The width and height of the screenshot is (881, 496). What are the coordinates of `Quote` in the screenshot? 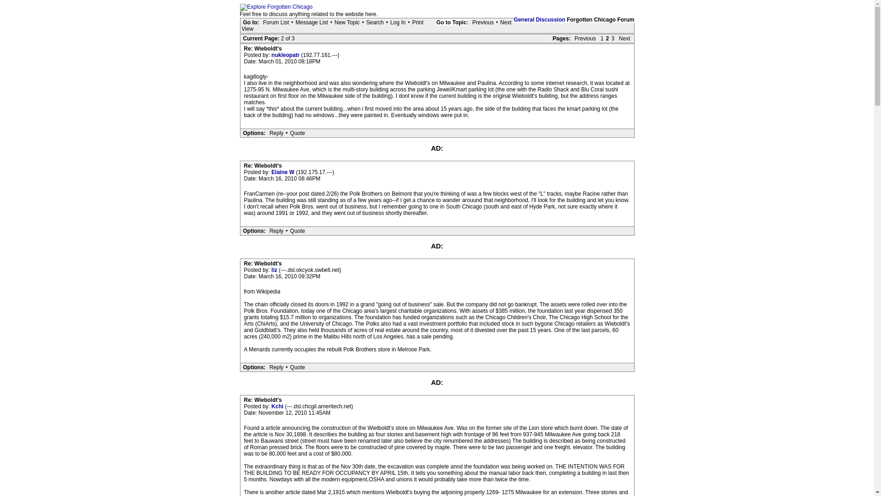 It's located at (297, 133).